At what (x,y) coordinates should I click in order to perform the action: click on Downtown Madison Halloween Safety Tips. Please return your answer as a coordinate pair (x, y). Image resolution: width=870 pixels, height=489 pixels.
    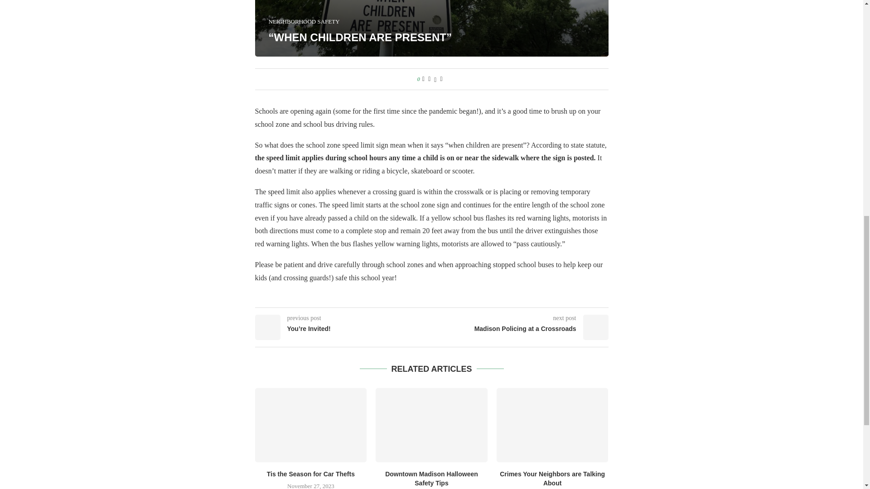
    Looking at the image, I should click on (431, 478).